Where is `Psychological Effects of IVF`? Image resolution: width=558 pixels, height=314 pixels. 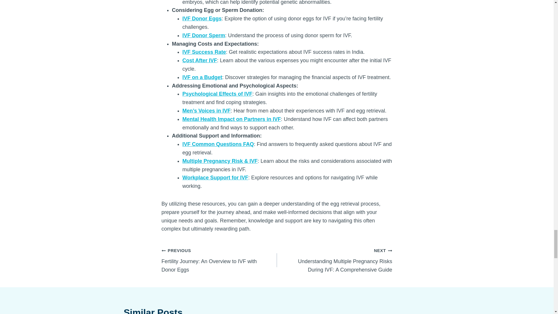
Psychological Effects of IVF is located at coordinates (217, 94).